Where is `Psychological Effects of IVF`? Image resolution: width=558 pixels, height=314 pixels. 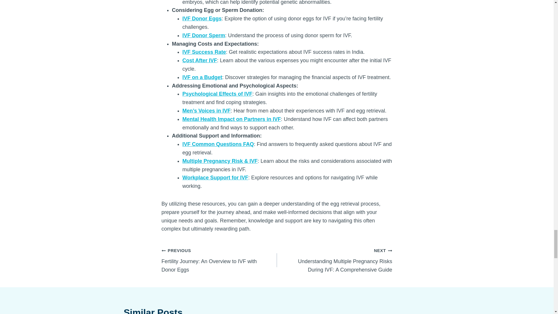
Psychological Effects of IVF is located at coordinates (217, 94).